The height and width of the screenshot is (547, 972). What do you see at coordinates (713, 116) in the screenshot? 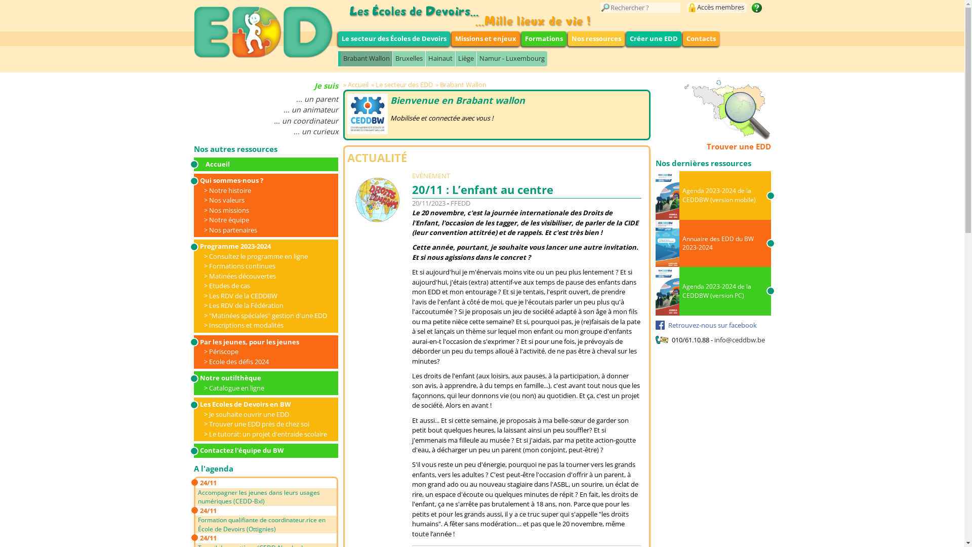
I see `Trouver une EDD` at bounding box center [713, 116].